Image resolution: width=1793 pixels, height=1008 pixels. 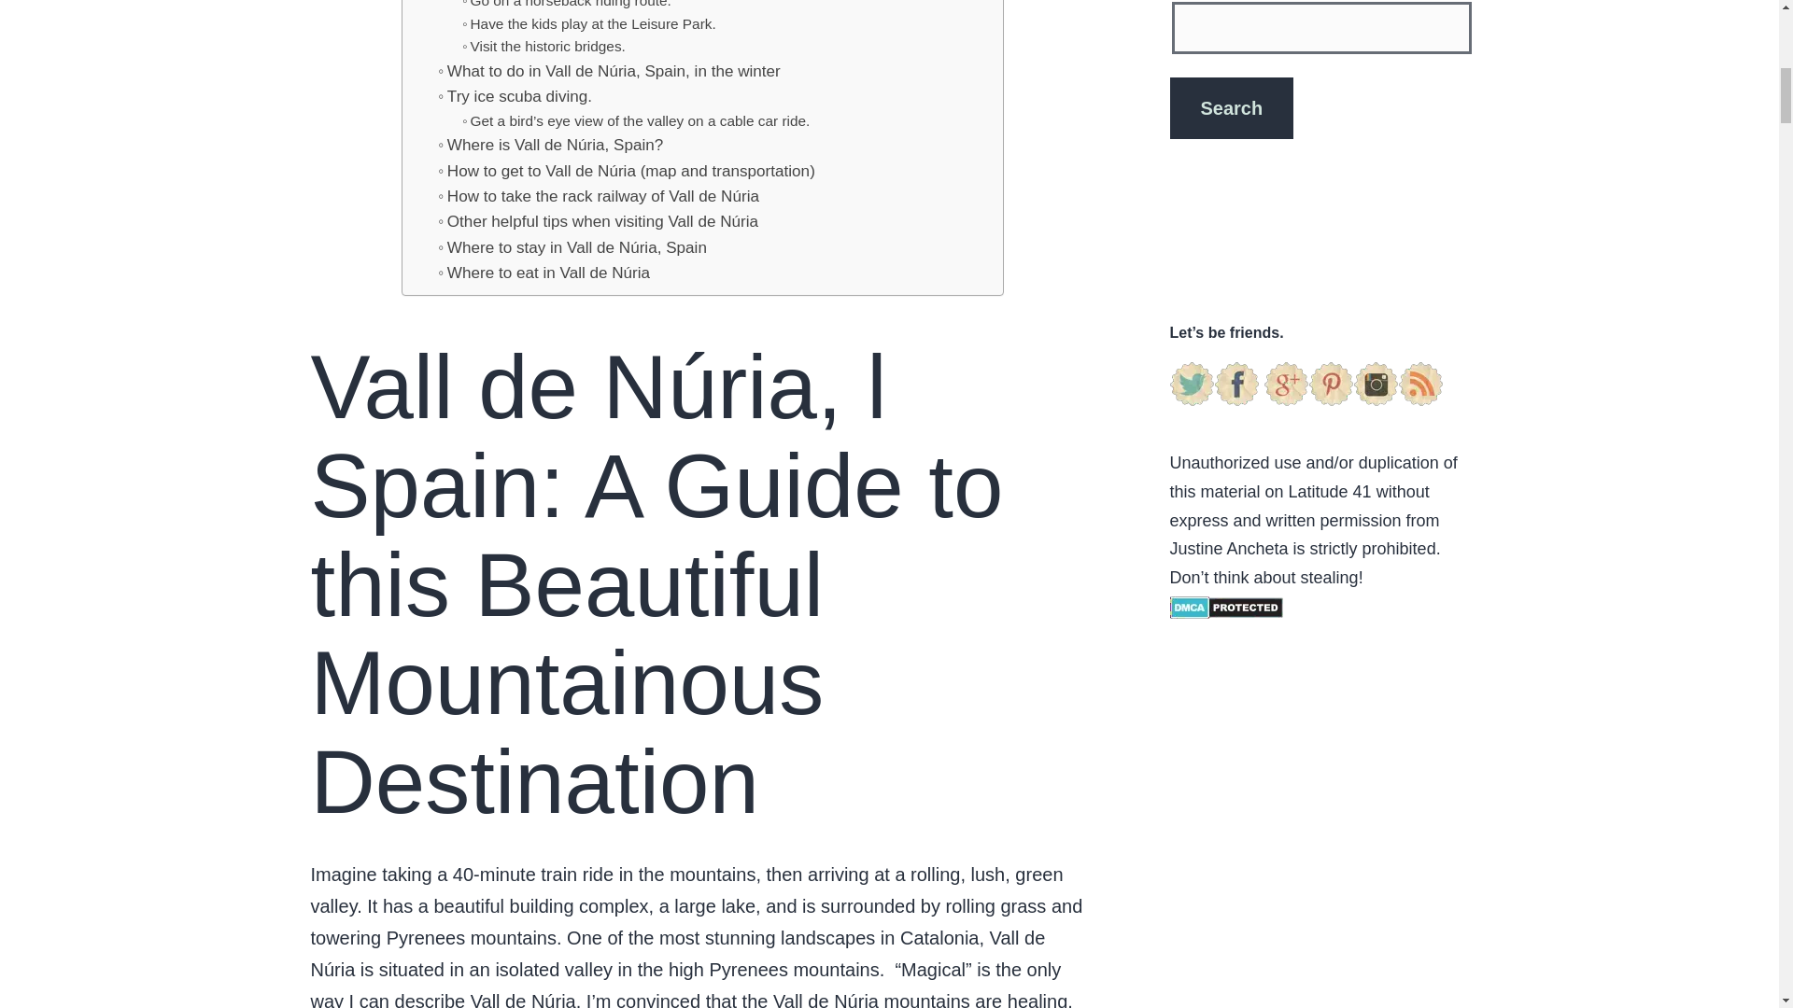 I want to click on Have the kids play at the Leisure Park., so click(x=588, y=24).